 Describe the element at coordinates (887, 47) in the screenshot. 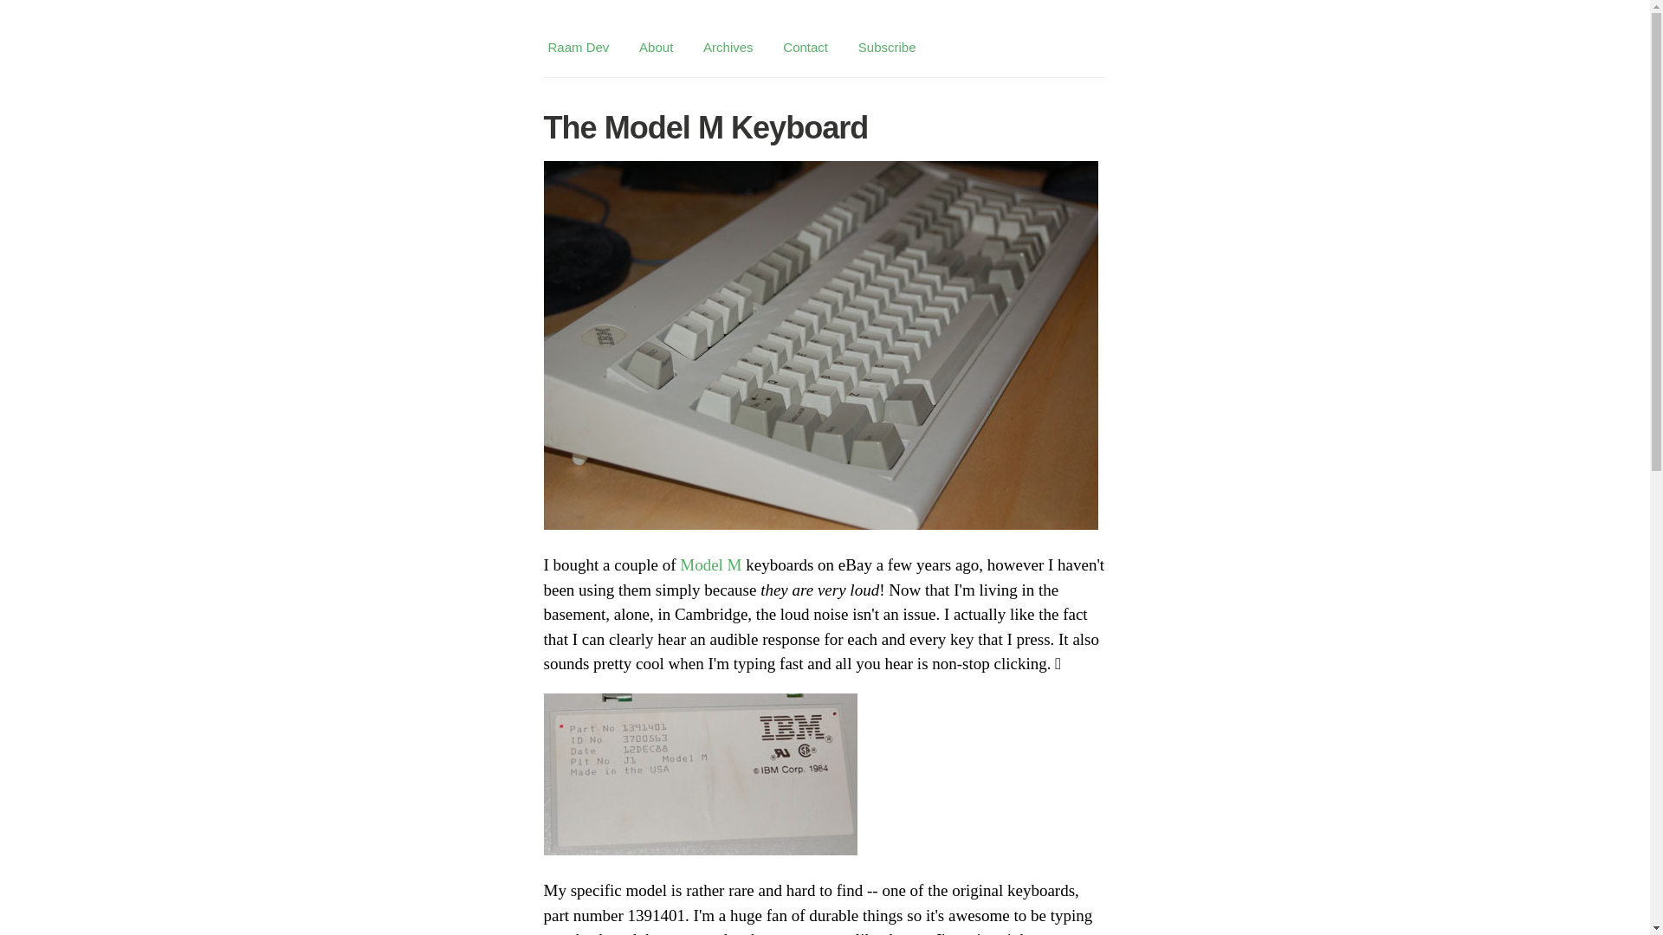

I see `Subscribe` at that location.